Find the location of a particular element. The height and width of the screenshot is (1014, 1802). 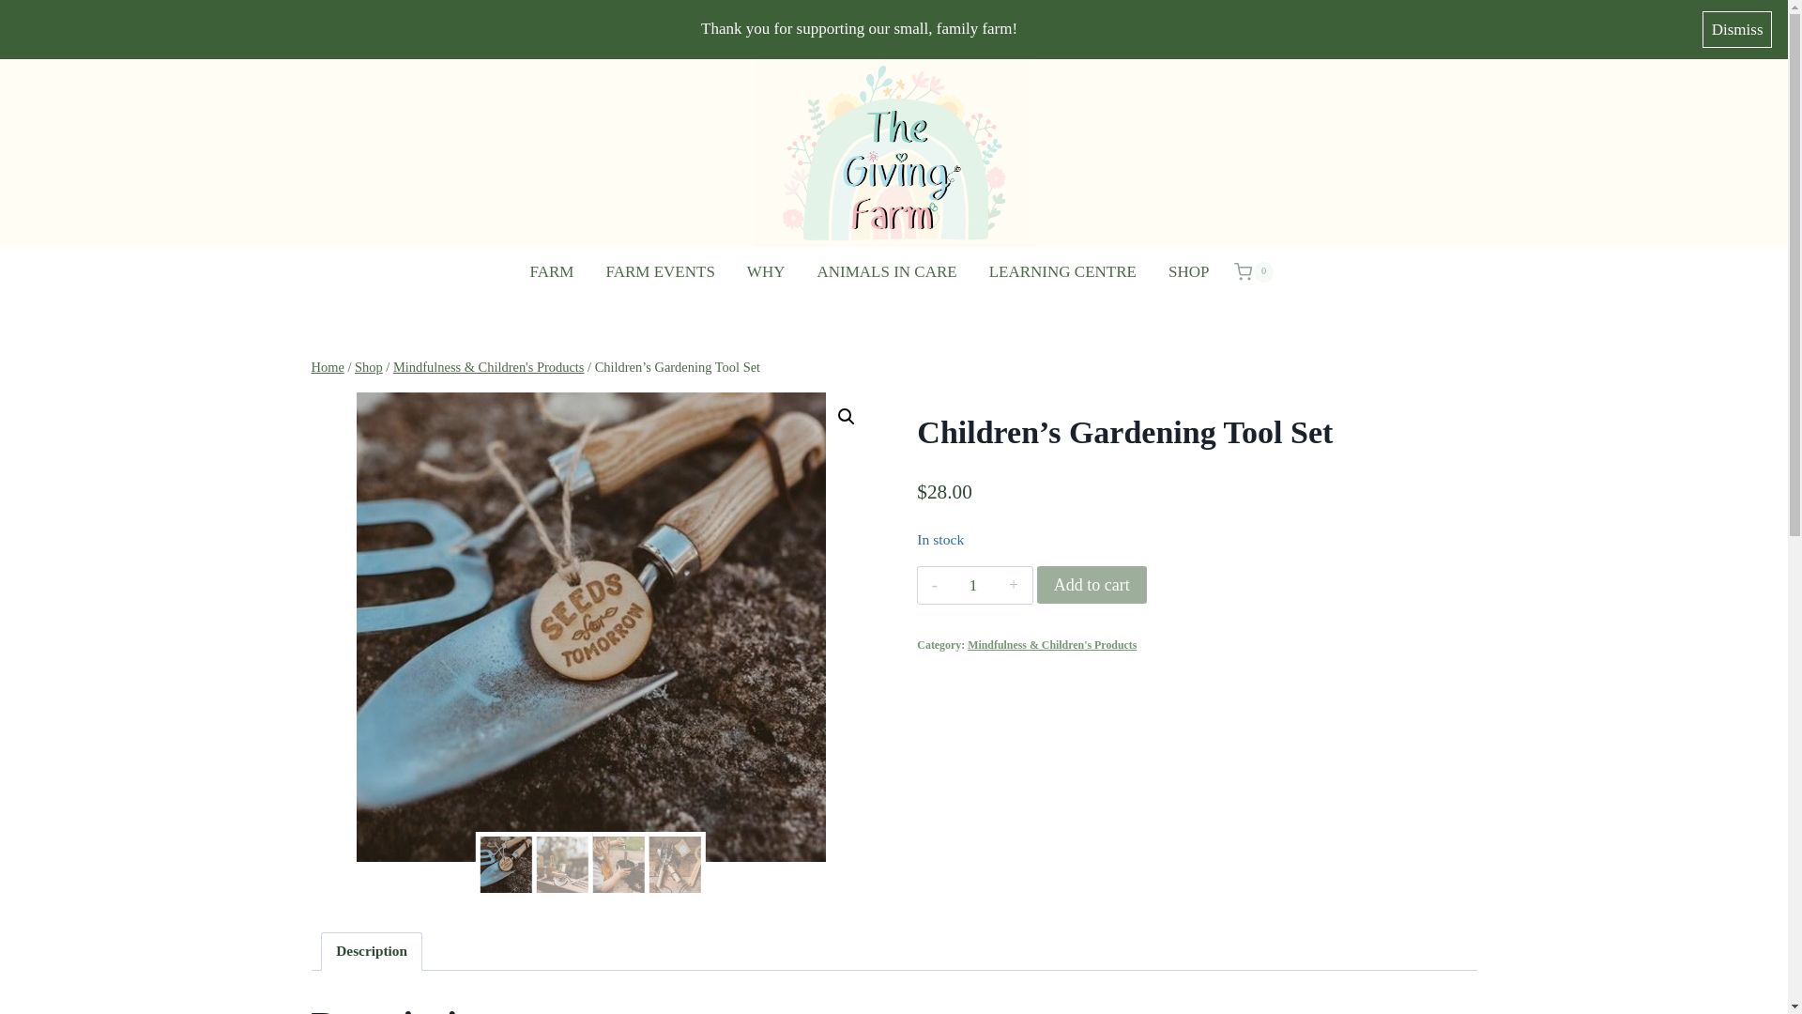

1 is located at coordinates (972, 585).